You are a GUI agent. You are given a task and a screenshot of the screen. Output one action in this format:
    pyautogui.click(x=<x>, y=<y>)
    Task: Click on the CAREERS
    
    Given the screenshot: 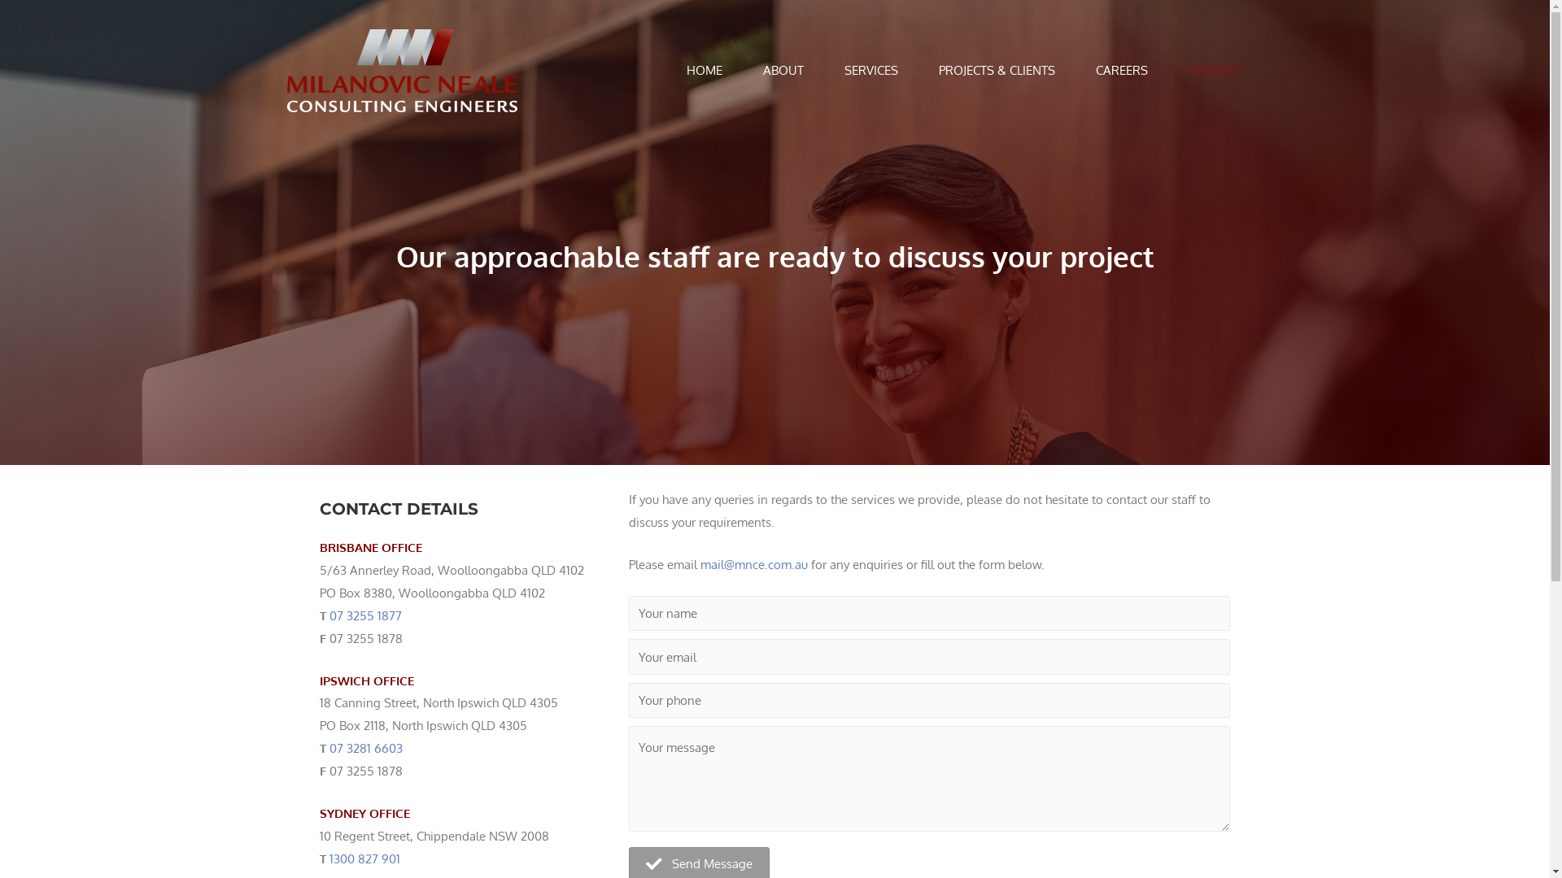 What is the action you would take?
    pyautogui.click(x=1122, y=71)
    